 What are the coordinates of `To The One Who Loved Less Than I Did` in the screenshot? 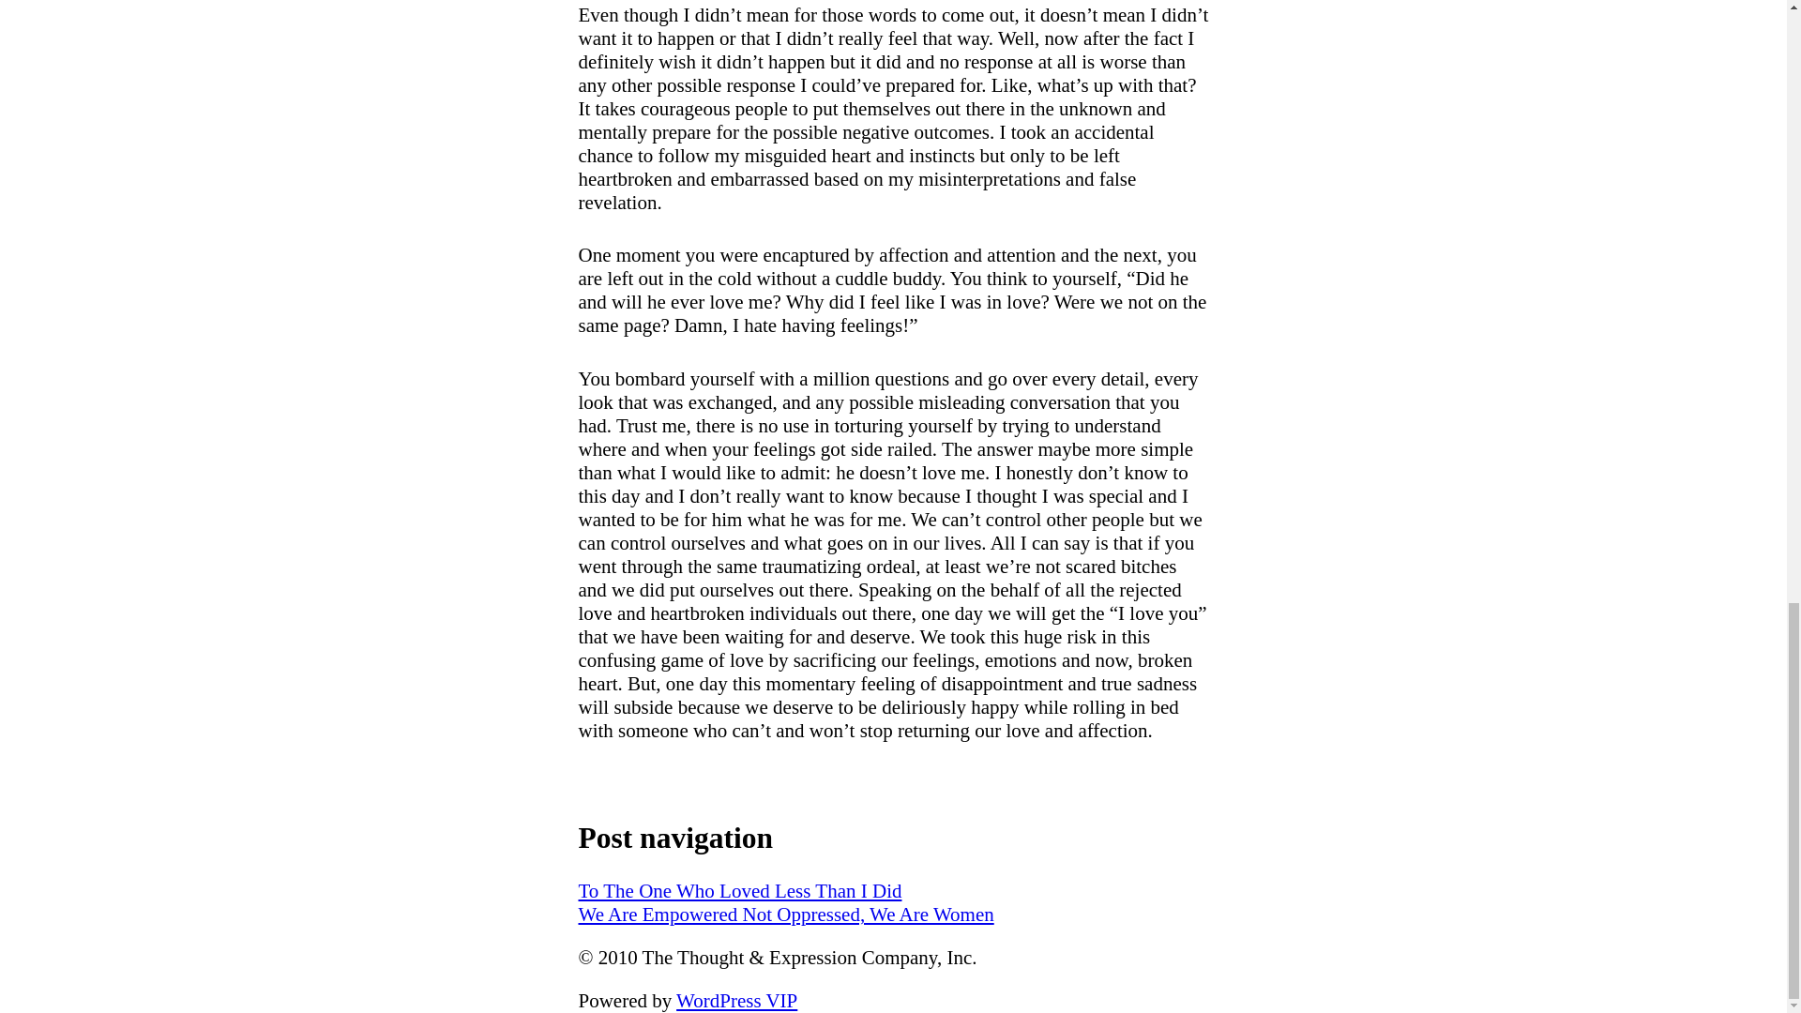 It's located at (739, 891).